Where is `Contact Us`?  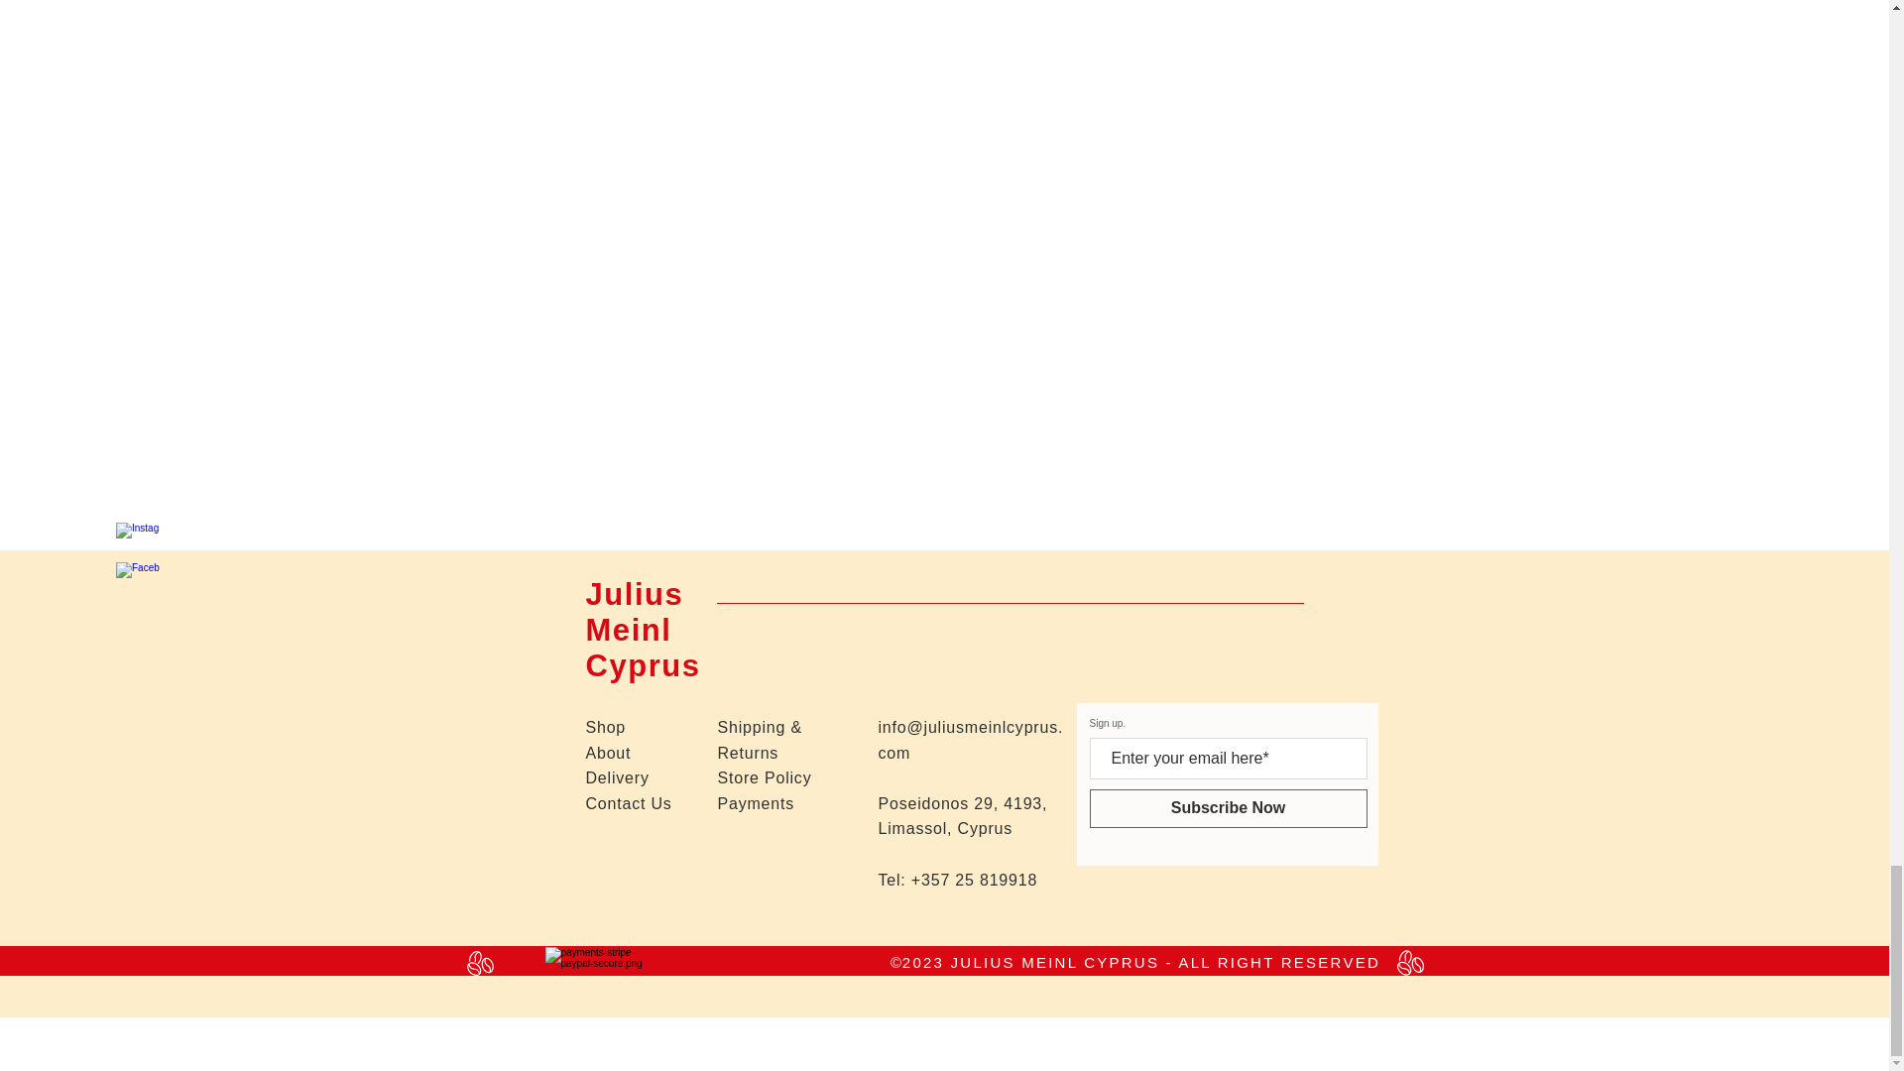 Contact Us is located at coordinates (628, 803).